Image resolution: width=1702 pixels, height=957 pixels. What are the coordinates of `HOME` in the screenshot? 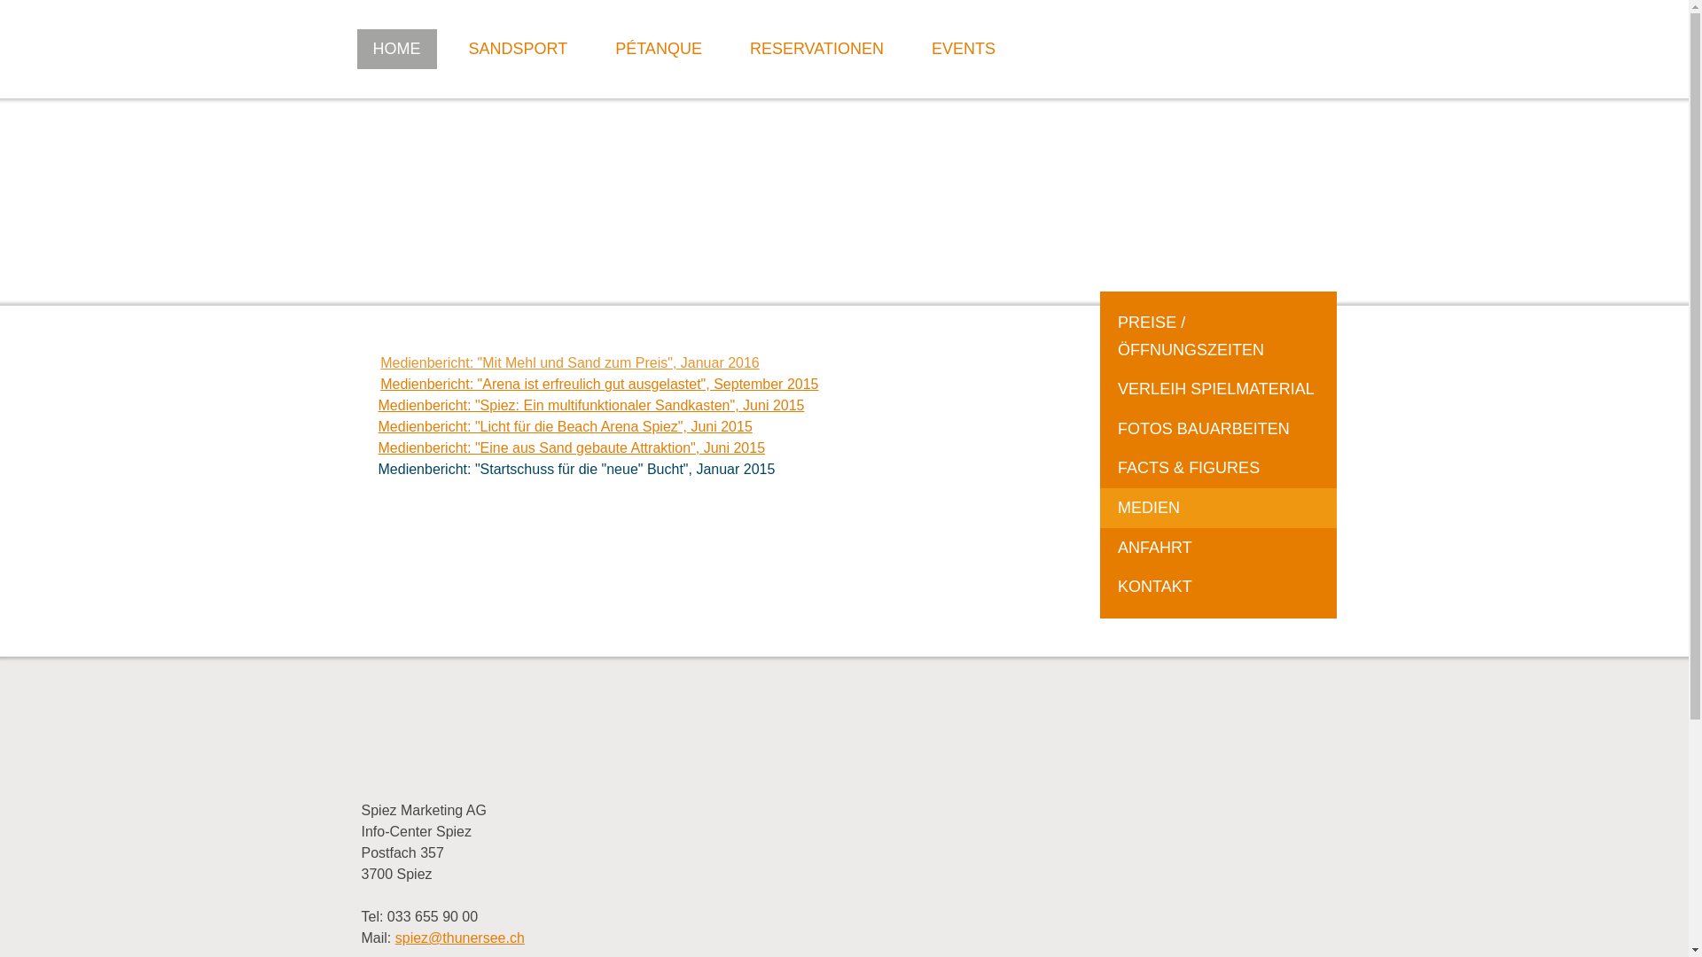 It's located at (395, 49).